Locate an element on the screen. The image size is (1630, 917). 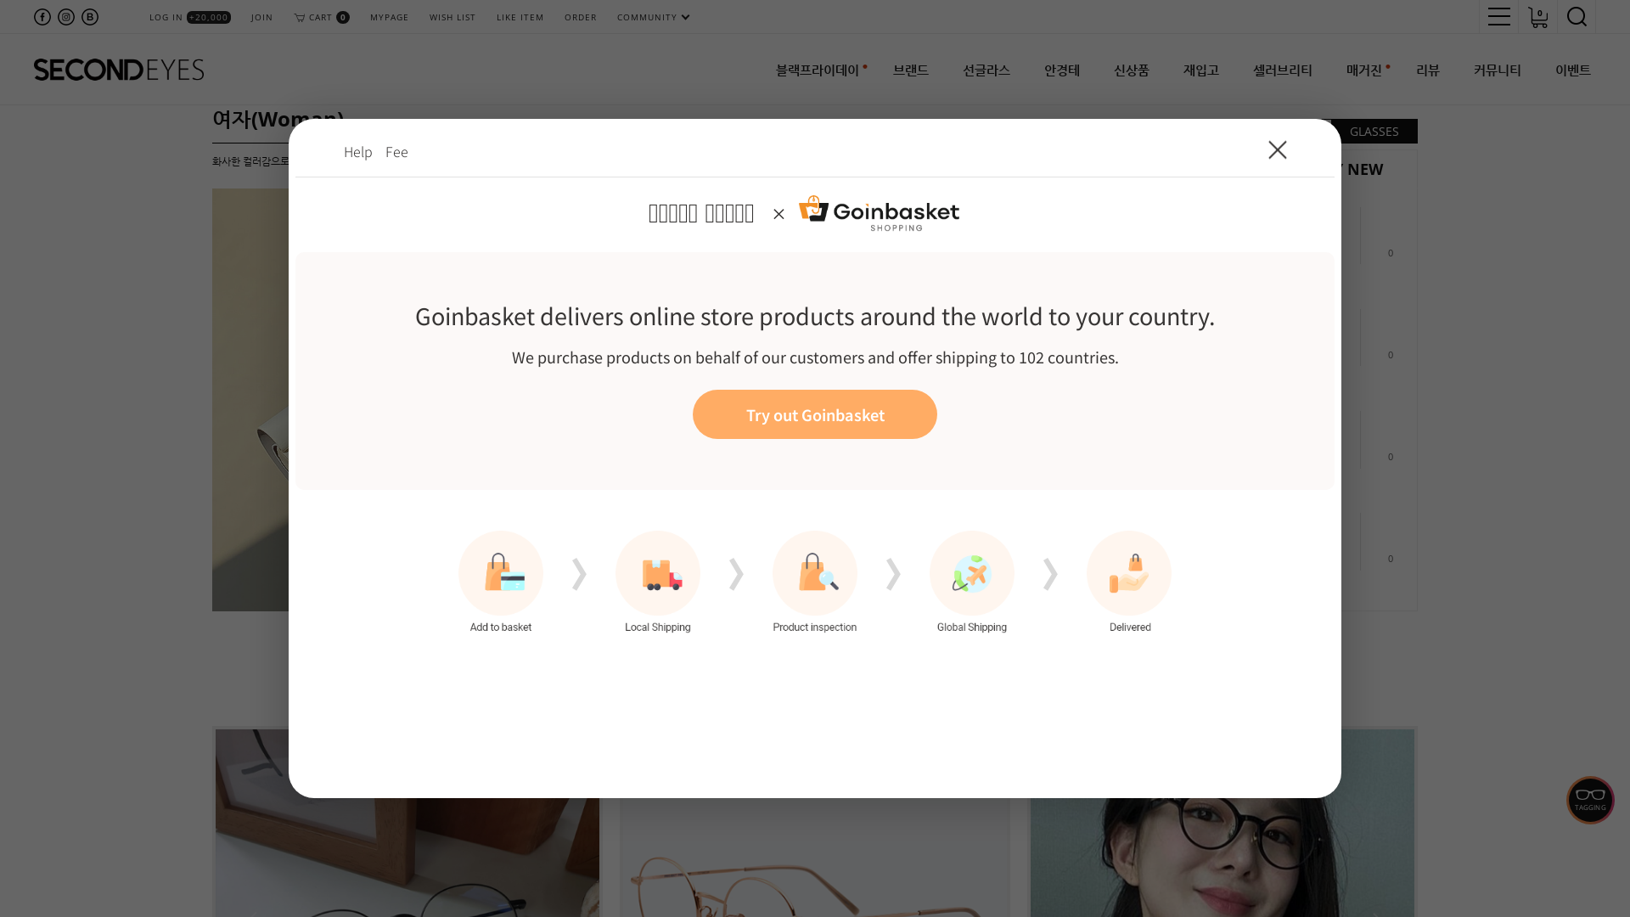
 0 is located at coordinates (1537, 17).